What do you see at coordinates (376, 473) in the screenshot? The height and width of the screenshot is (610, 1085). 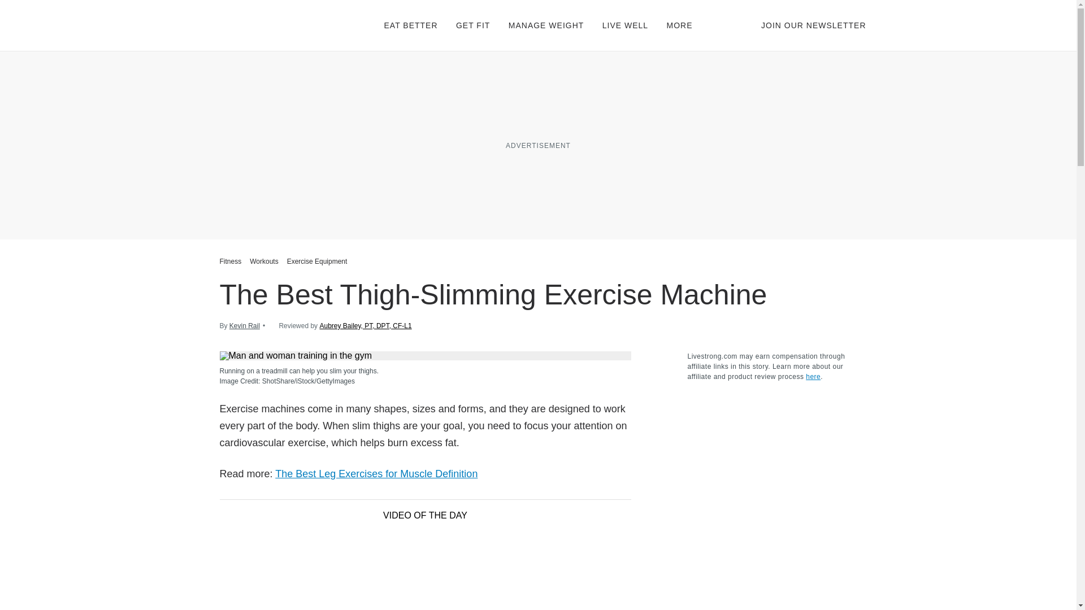 I see `The Best Leg Exercises for Muscle Definition` at bounding box center [376, 473].